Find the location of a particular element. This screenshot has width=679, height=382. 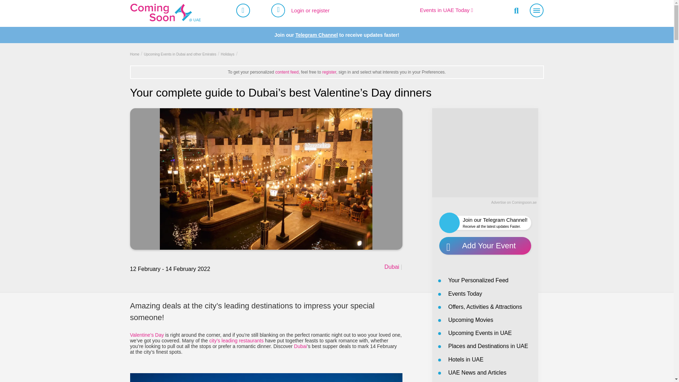

Login or register is located at coordinates (310, 10).